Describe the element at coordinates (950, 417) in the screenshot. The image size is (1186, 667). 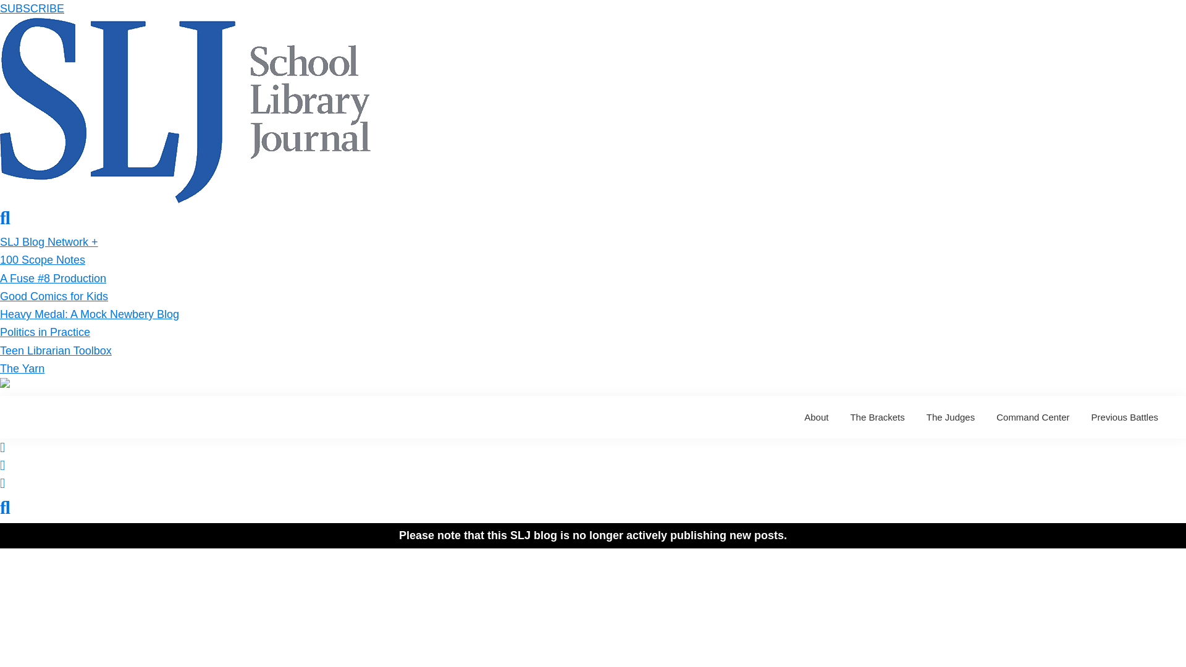
I see `The Judges` at that location.